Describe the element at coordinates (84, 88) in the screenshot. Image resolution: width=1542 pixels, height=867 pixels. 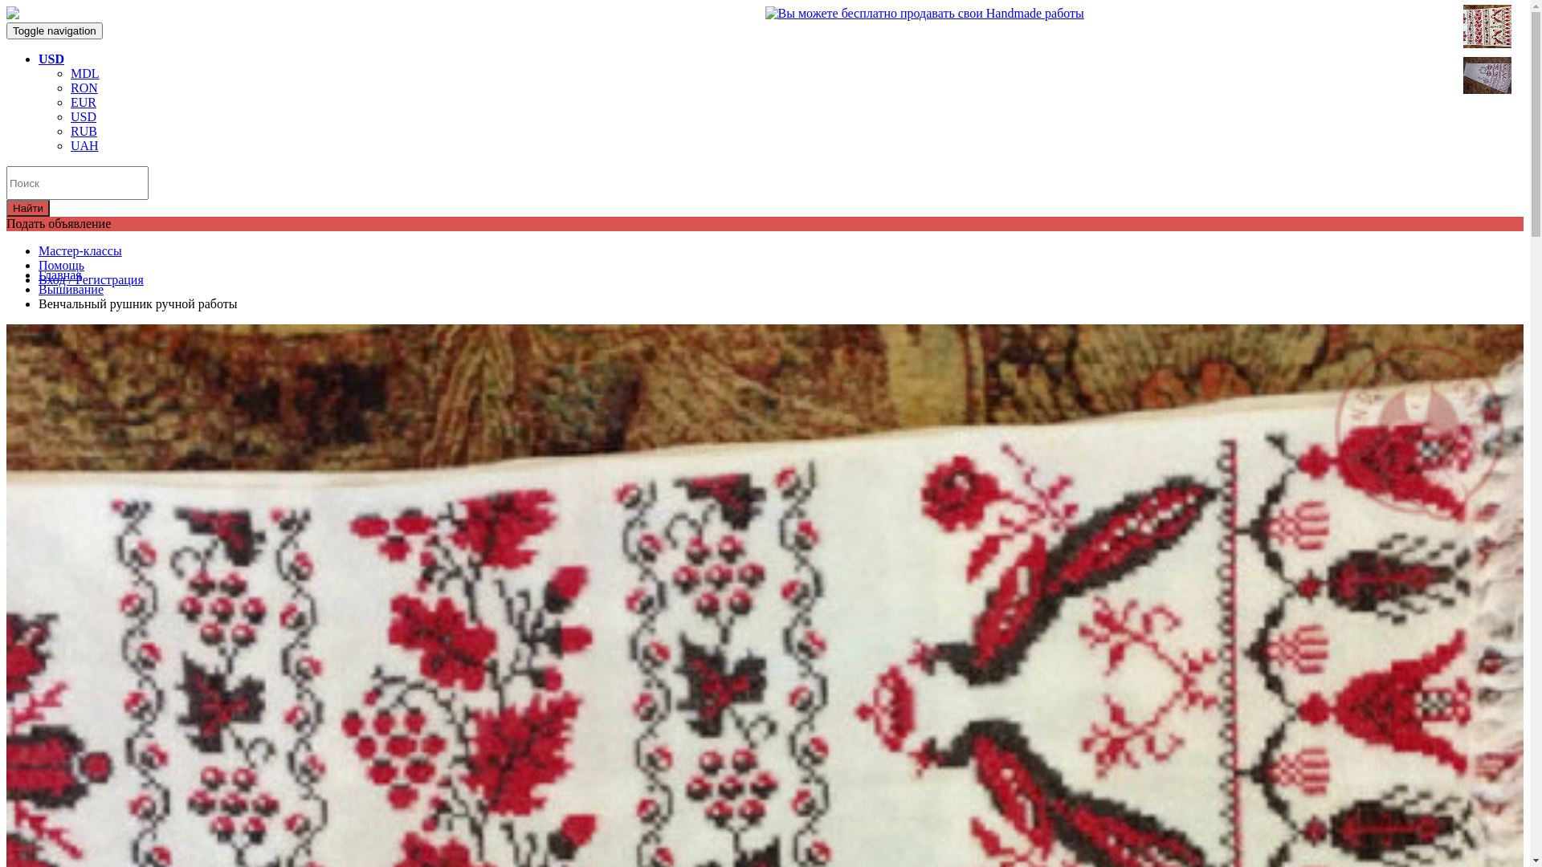
I see `RON` at that location.